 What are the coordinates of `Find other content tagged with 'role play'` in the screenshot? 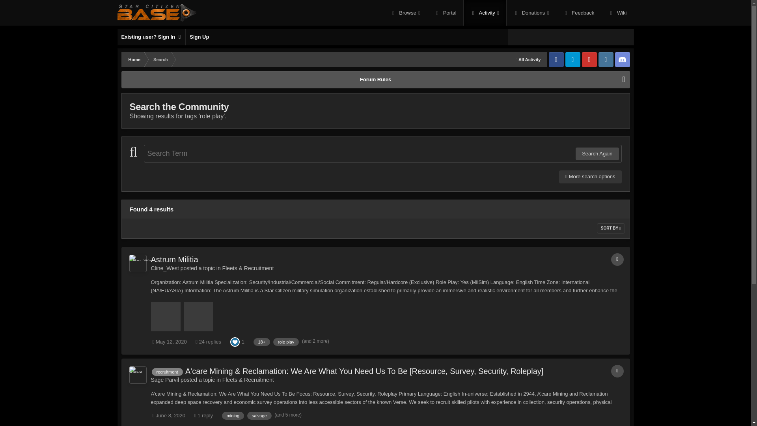 It's located at (286, 342).